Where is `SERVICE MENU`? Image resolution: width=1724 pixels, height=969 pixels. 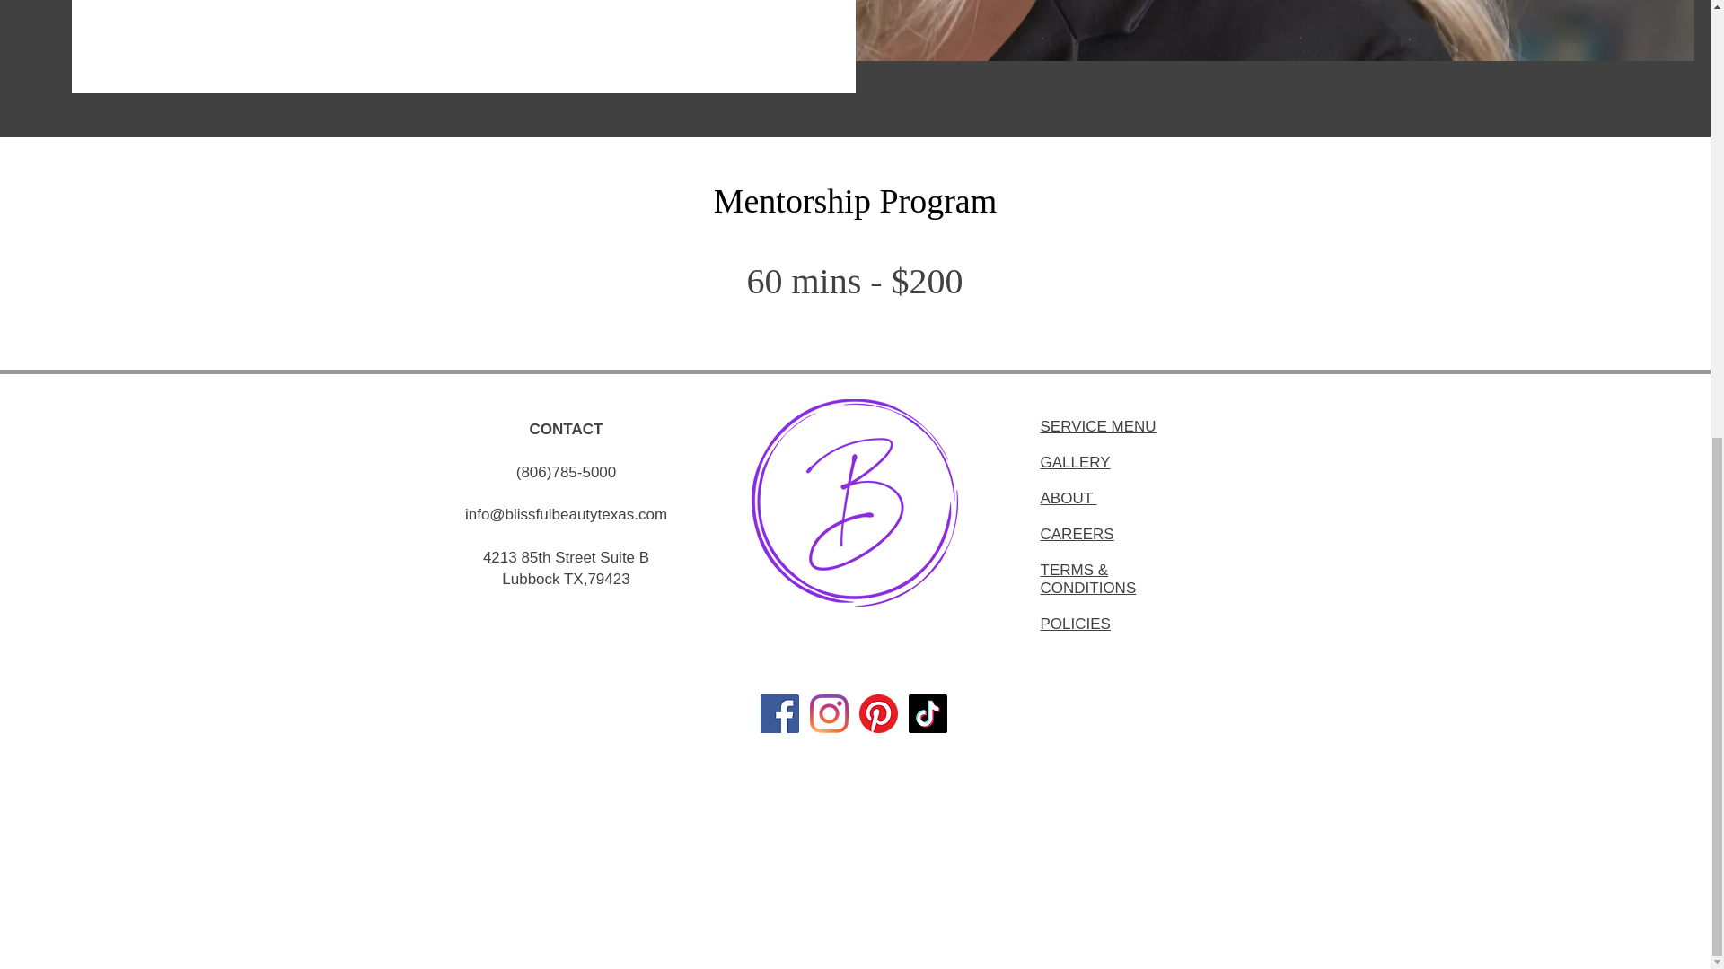 SERVICE MENU is located at coordinates (1097, 425).